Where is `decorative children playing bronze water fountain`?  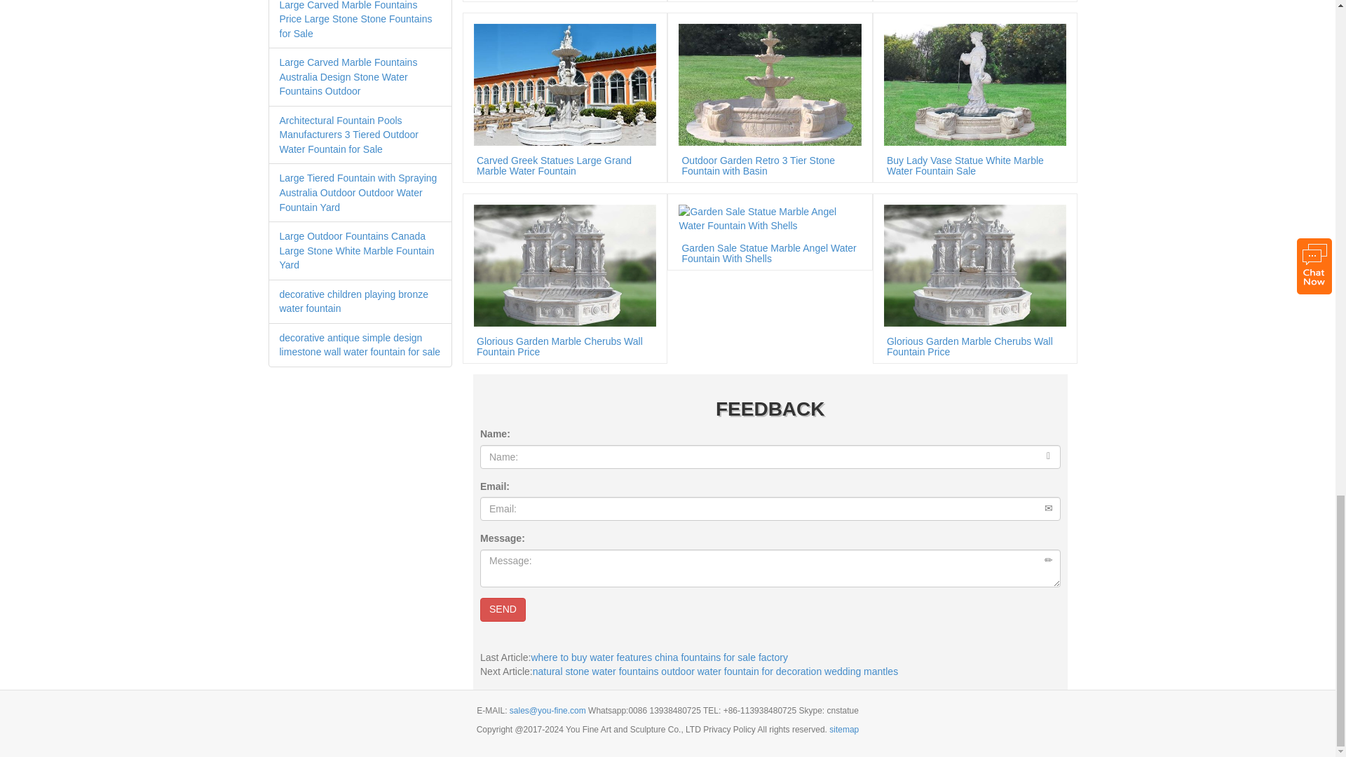
decorative children playing bronze water fountain is located at coordinates (353, 301).